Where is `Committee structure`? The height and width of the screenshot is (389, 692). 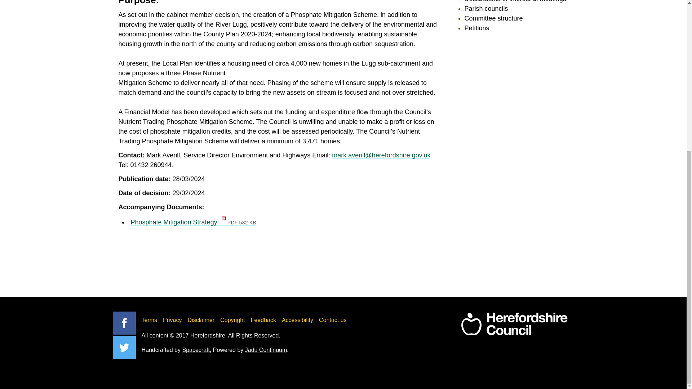 Committee structure is located at coordinates (493, 18).